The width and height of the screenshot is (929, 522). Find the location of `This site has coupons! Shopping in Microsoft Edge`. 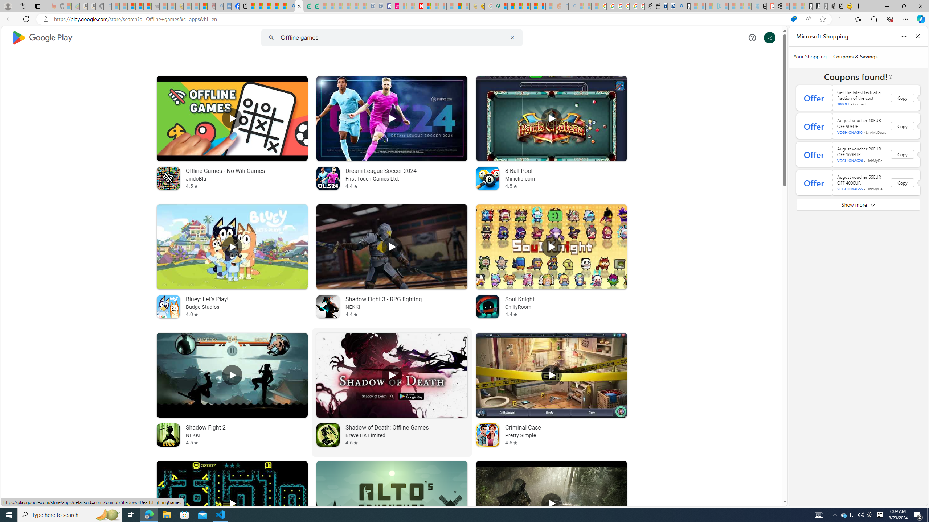

This site has coupons! Shopping in Microsoft Edge is located at coordinates (793, 19).